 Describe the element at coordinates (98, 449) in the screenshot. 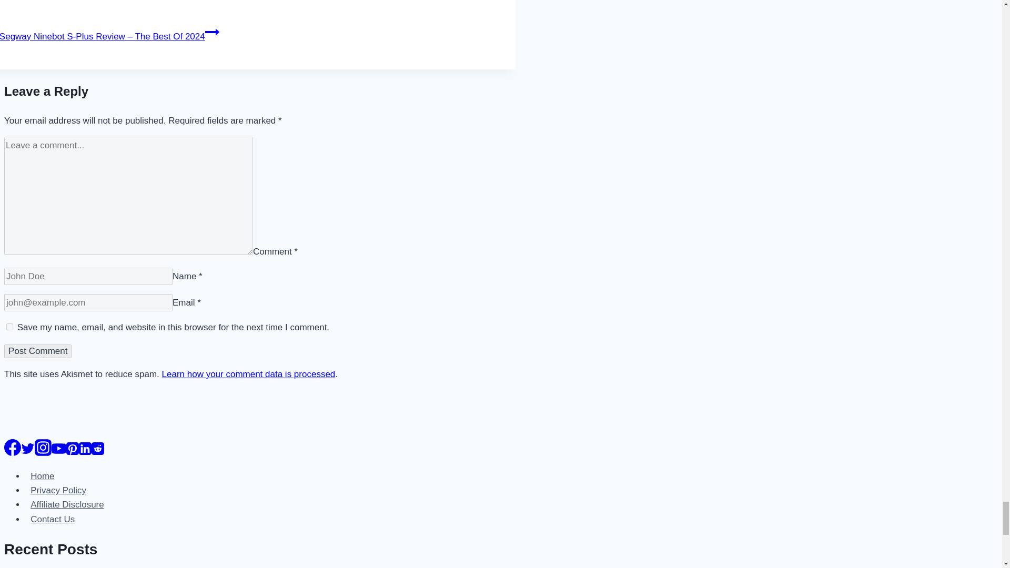

I see `Reddit` at that location.